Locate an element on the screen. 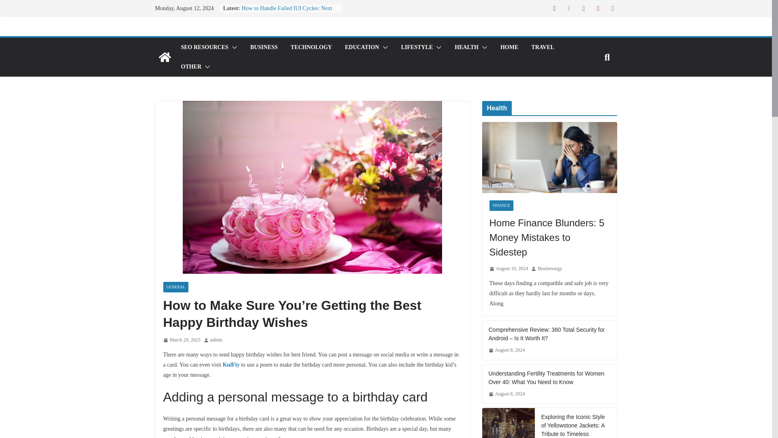 The height and width of the screenshot is (438, 778). TRAVEL is located at coordinates (543, 47).